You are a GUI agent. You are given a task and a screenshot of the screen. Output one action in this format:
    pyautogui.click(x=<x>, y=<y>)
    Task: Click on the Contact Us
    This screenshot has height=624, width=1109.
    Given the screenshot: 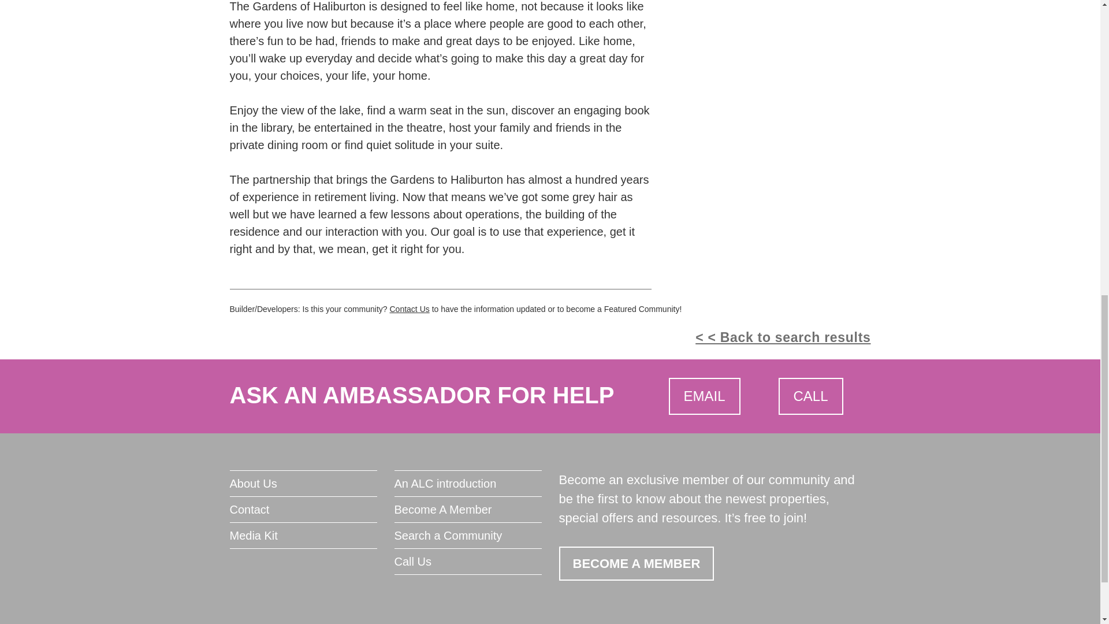 What is the action you would take?
    pyautogui.click(x=409, y=309)
    